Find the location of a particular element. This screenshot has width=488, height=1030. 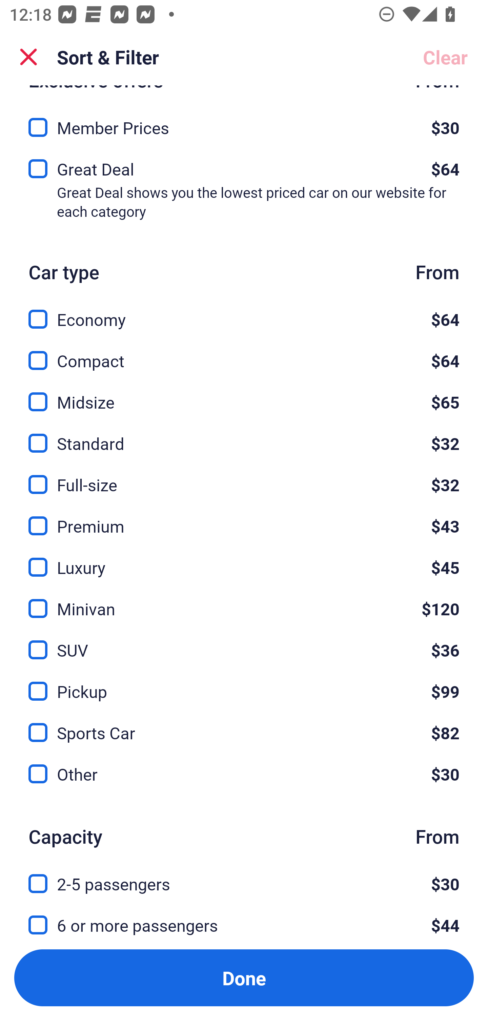

Midsize, $65 Midsize $65 is located at coordinates (244, 394).